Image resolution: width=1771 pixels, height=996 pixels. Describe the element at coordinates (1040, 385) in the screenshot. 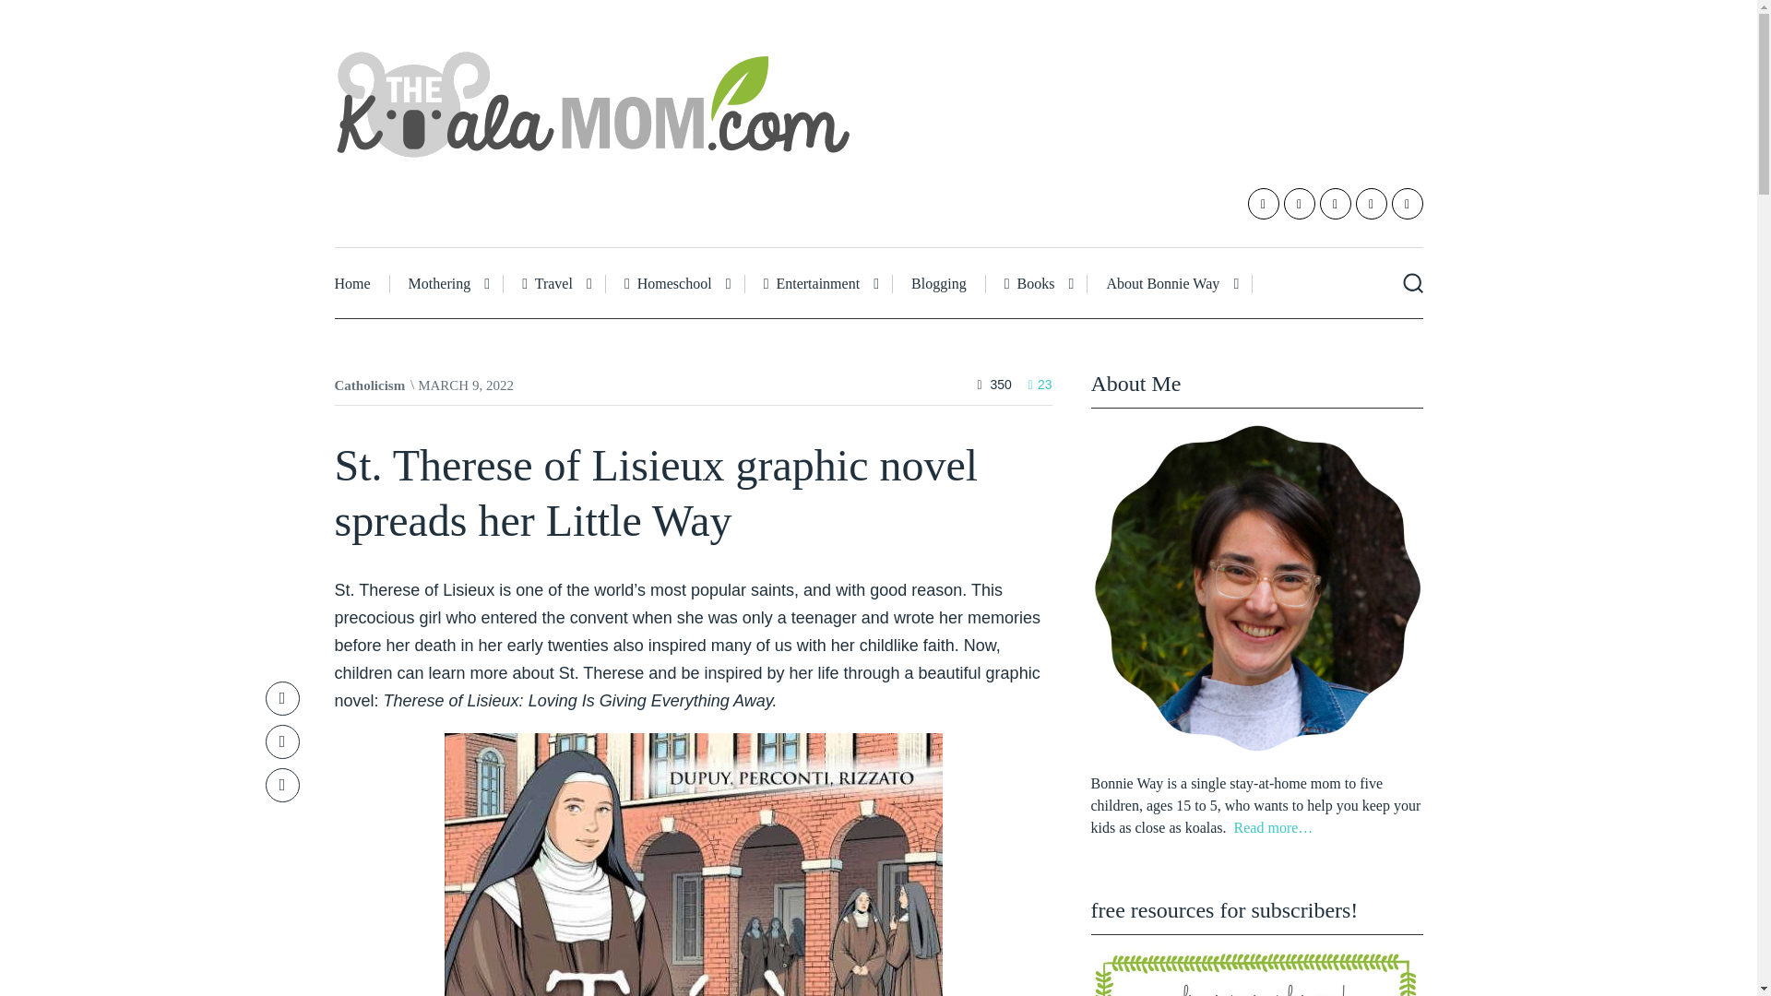

I see `Like` at that location.